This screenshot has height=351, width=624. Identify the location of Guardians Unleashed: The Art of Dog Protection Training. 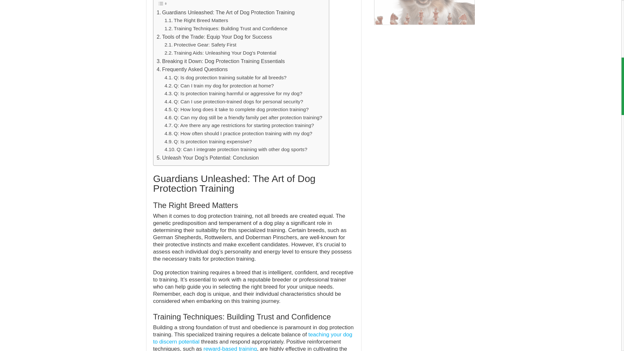
(226, 12).